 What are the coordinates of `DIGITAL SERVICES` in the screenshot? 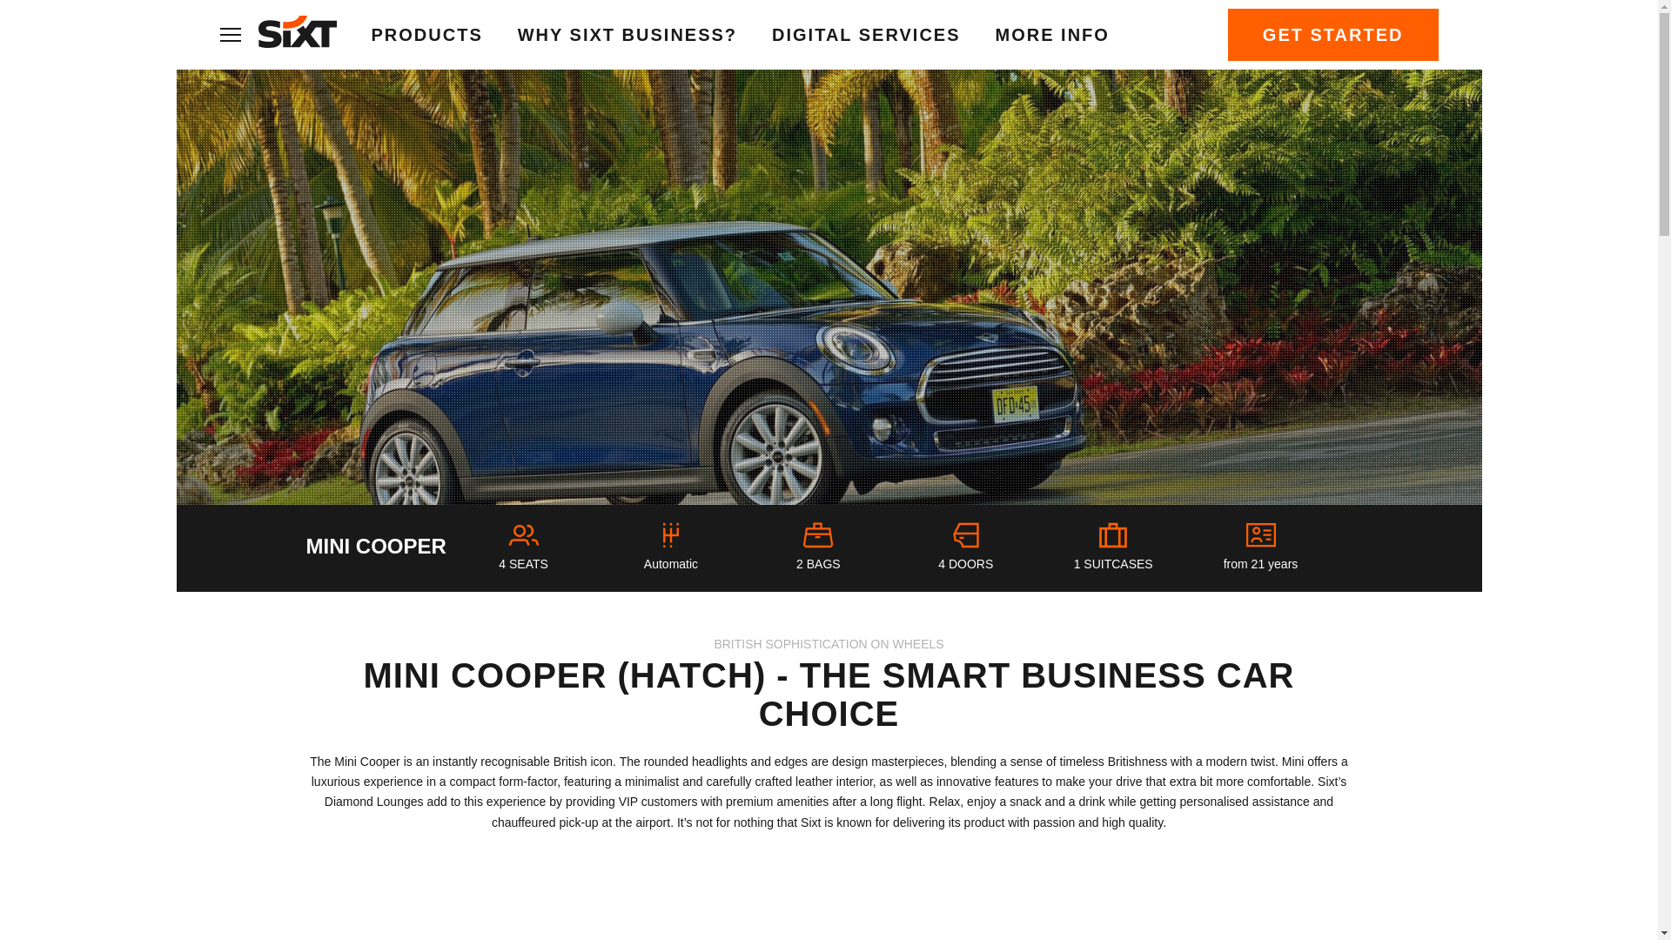 It's located at (865, 35).